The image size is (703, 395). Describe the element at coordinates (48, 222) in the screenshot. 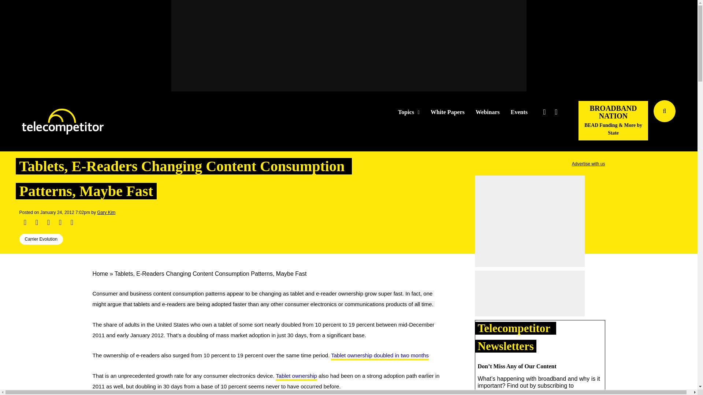

I see `Share on Linked In` at that location.